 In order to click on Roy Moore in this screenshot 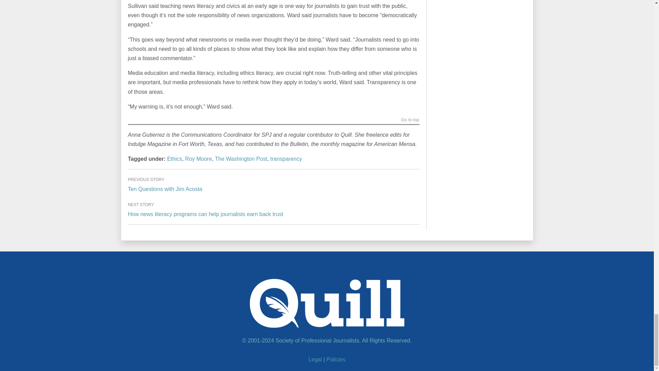, I will do `click(198, 159)`.